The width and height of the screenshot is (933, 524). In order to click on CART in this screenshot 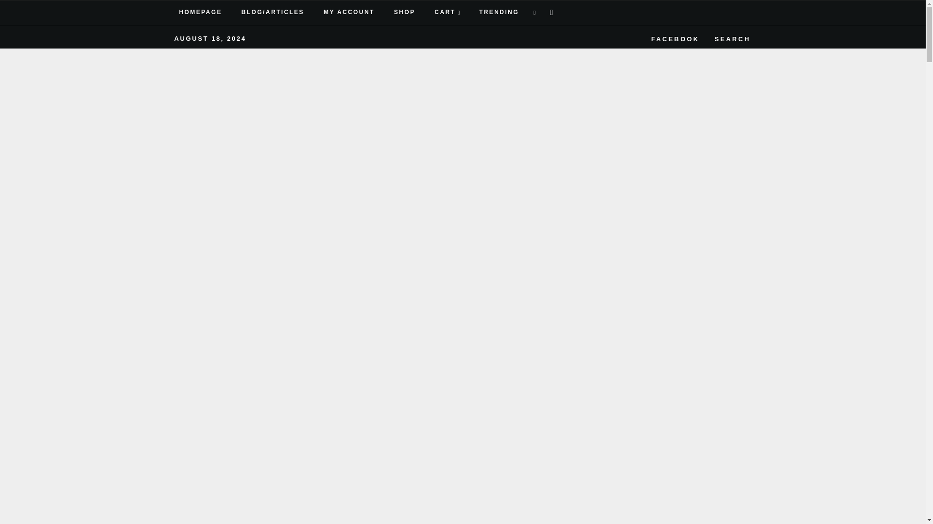, I will do `click(448, 13)`.